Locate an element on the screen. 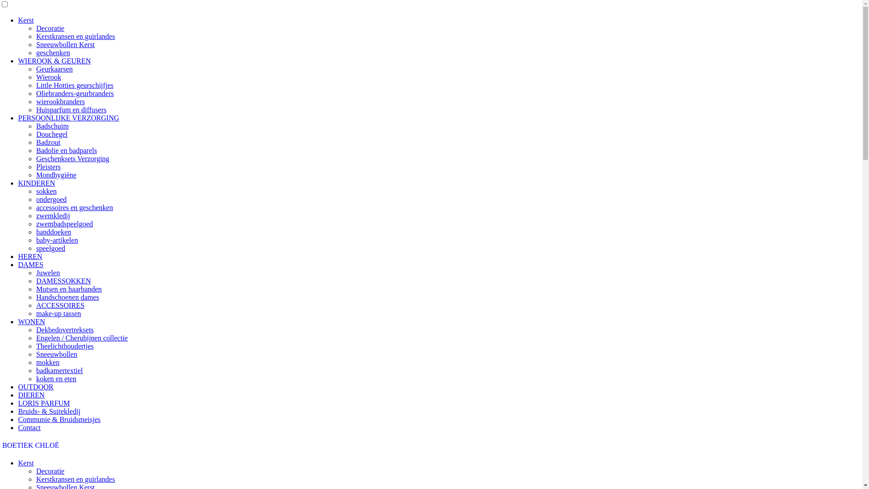 This screenshot has width=869, height=489. Juwelen is located at coordinates (48, 273).